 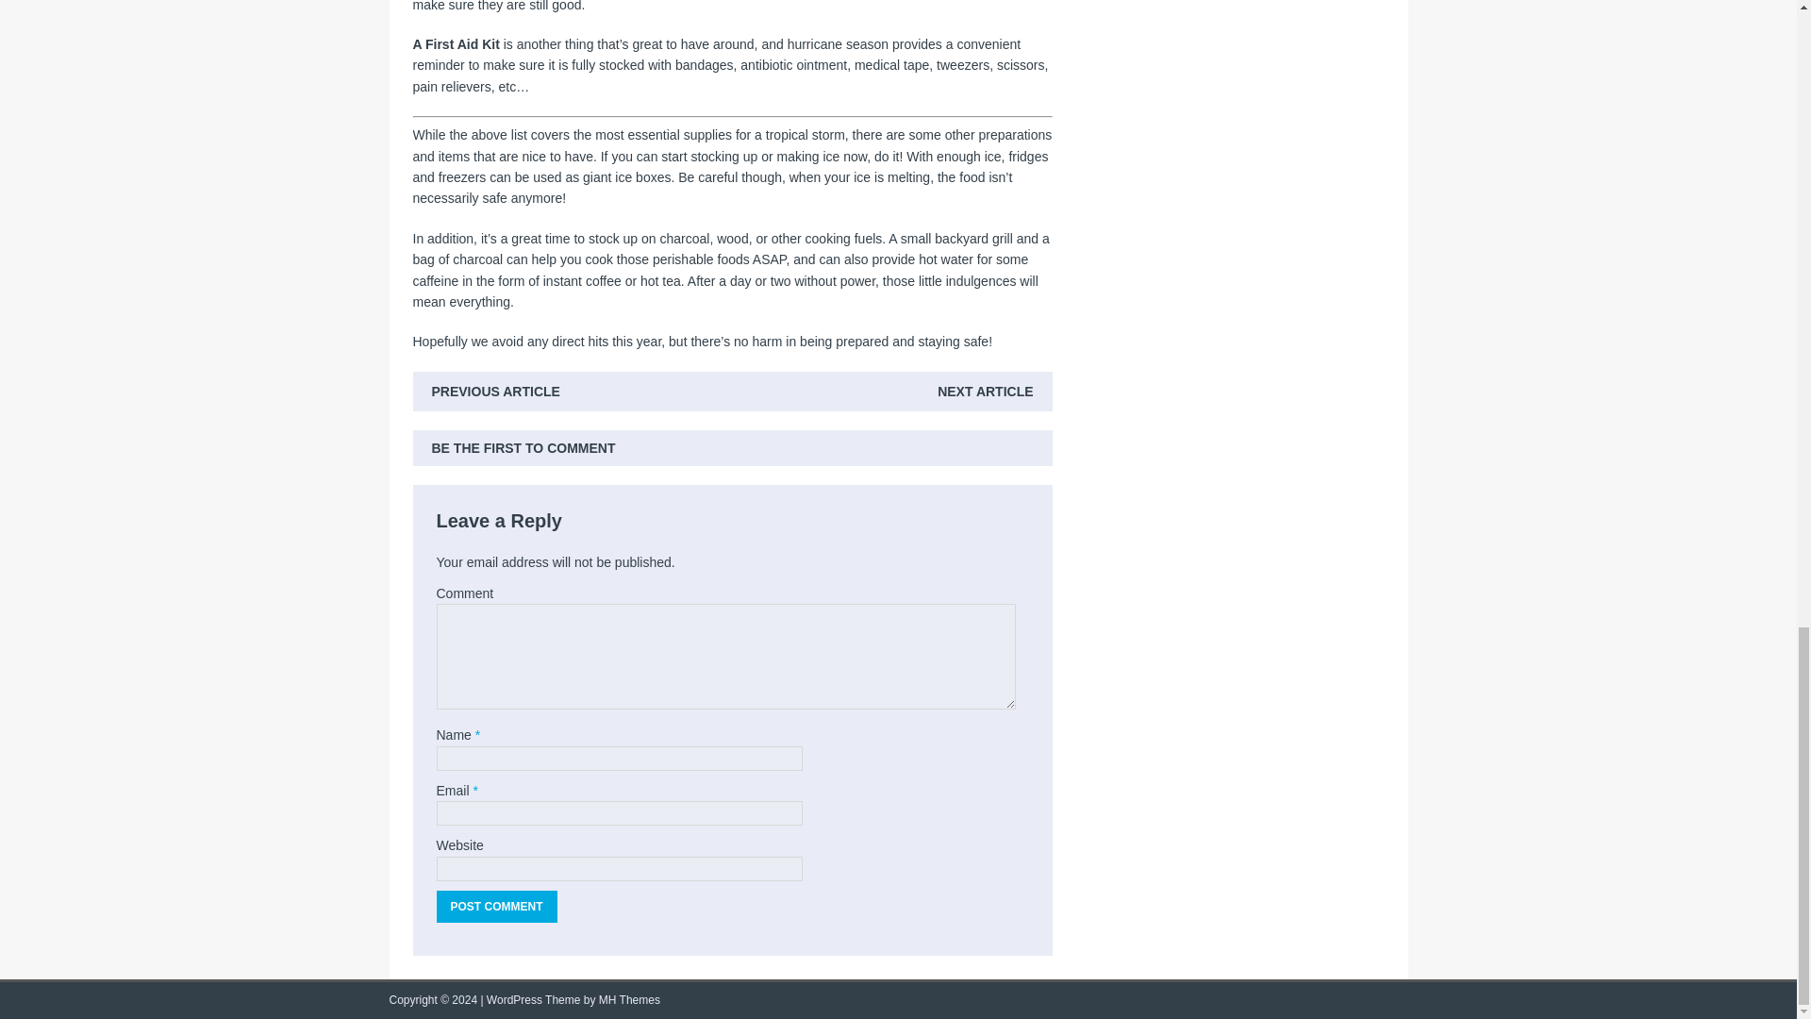 I want to click on Post Comment, so click(x=496, y=906).